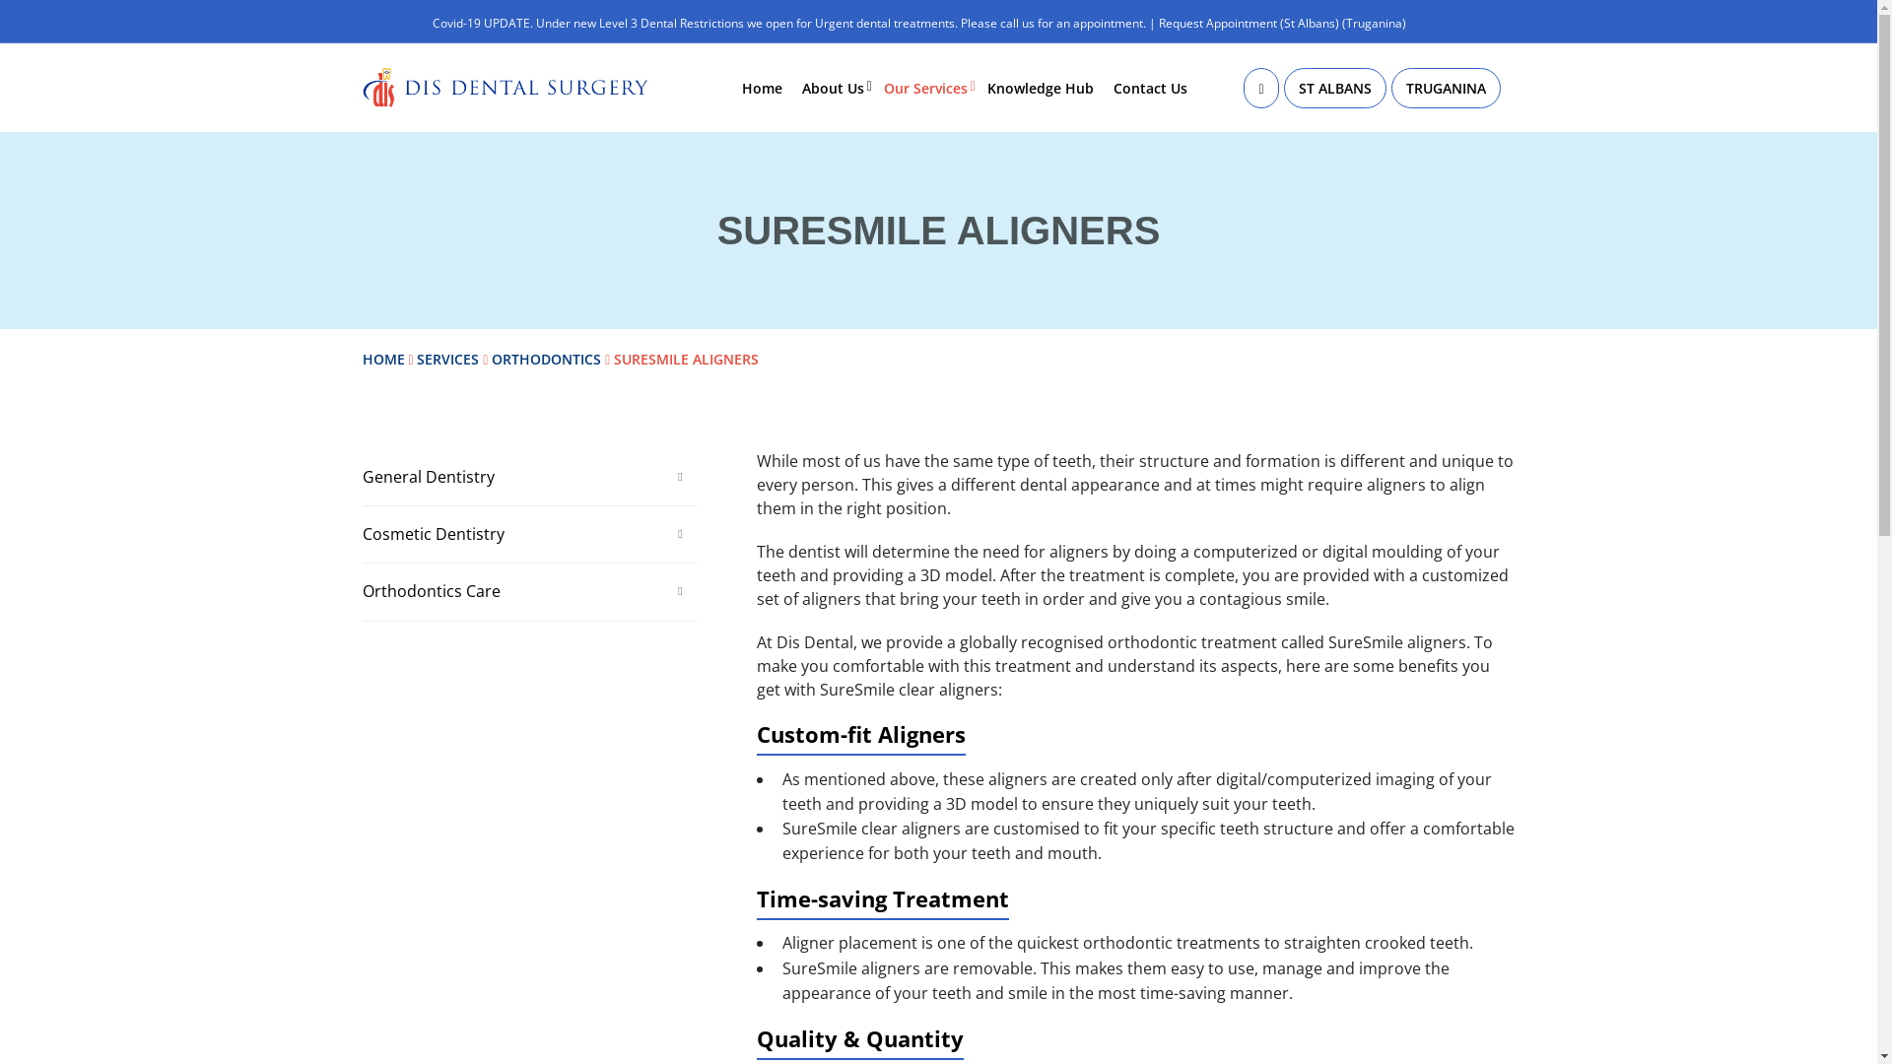  I want to click on TRUGANINA, so click(1447, 89).